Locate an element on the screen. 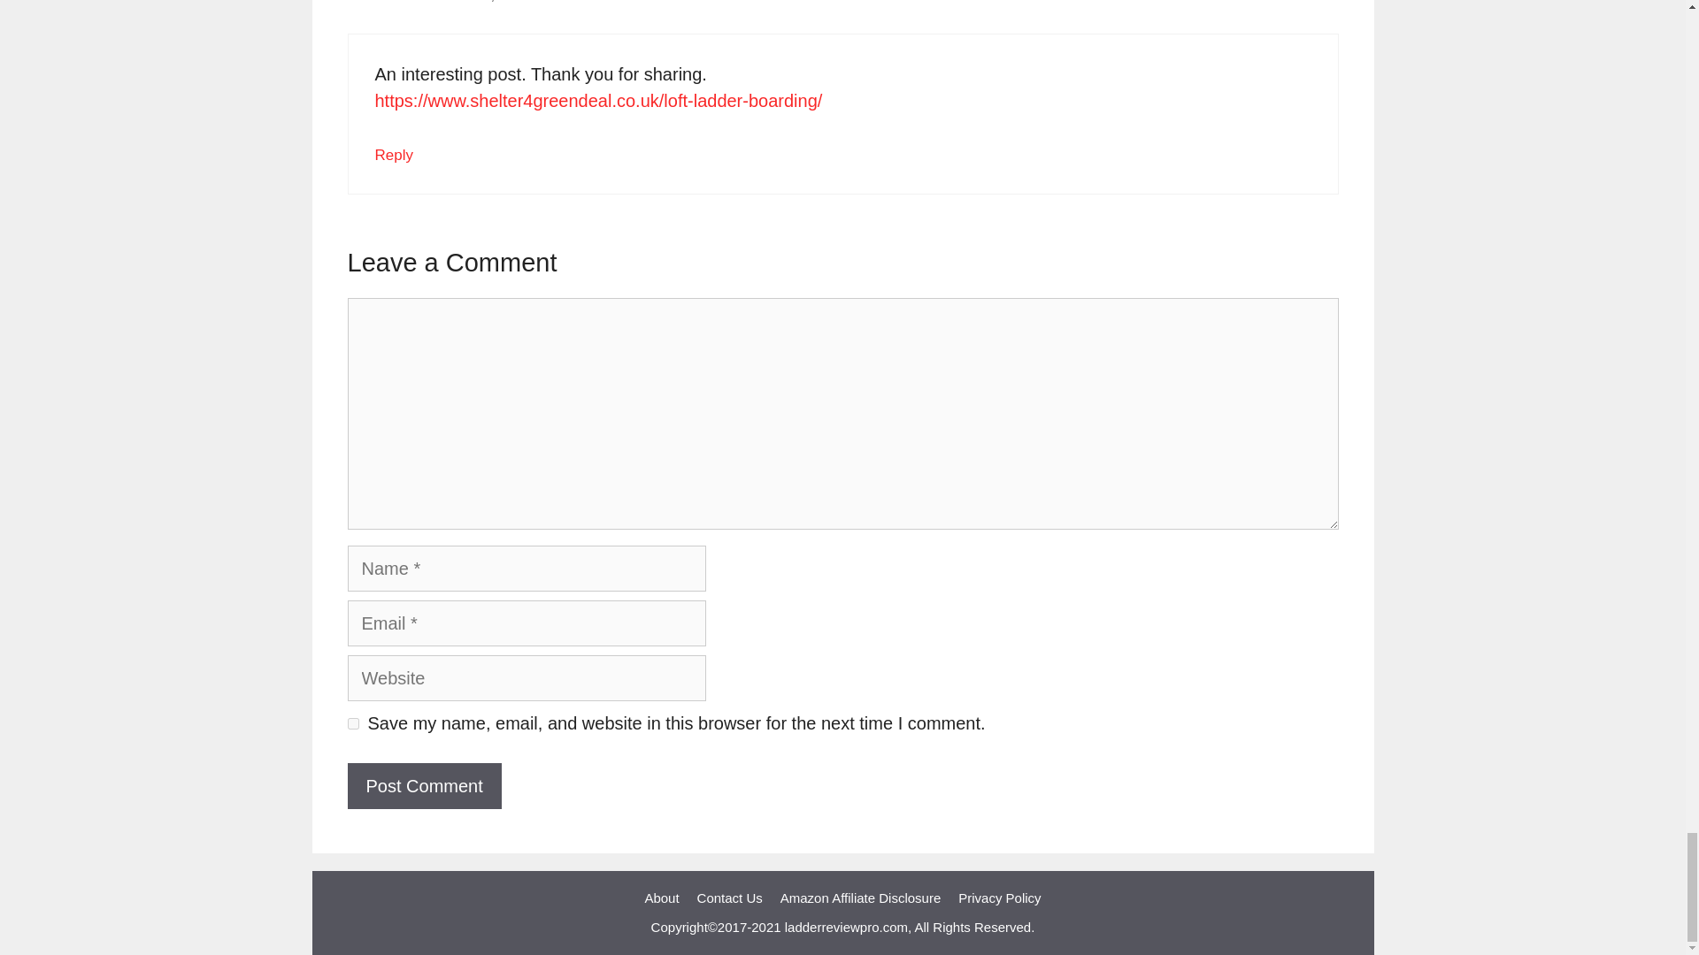 The image size is (1699, 955). Post Comment is located at coordinates (423, 785).